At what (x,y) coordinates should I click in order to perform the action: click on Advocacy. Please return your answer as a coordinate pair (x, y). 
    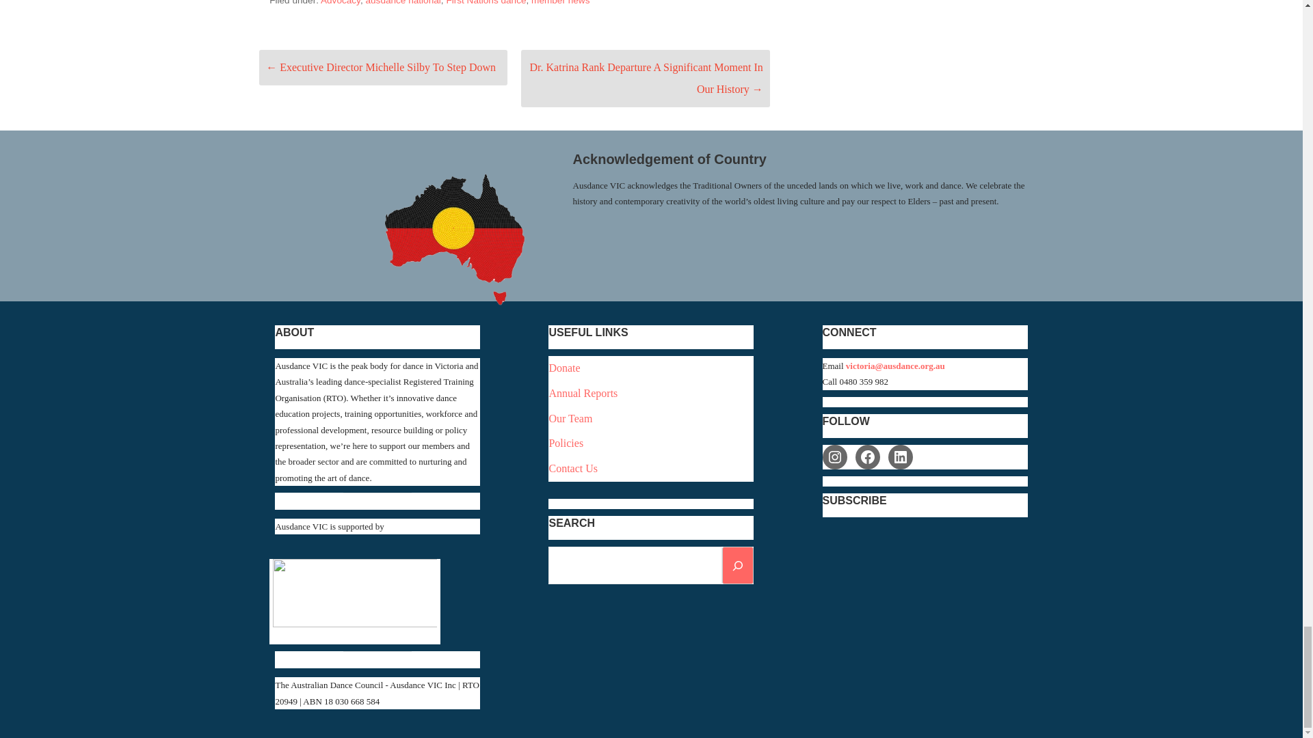
    Looking at the image, I should click on (340, 3).